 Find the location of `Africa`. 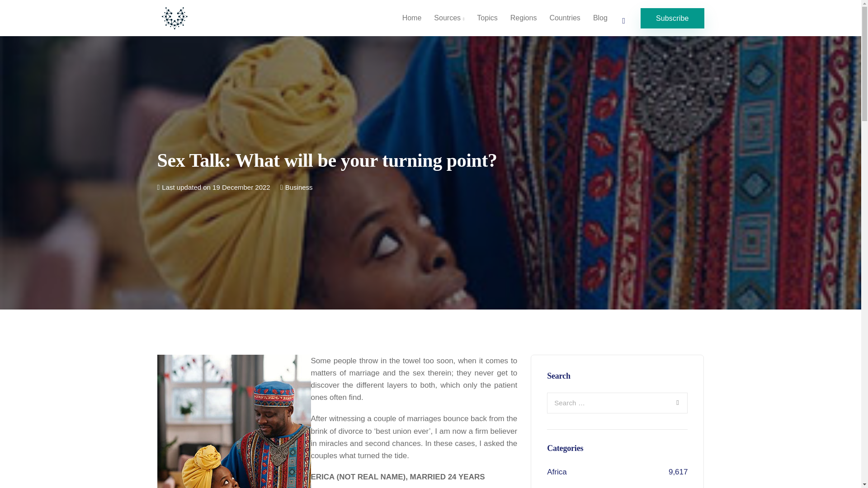

Africa is located at coordinates (557, 472).